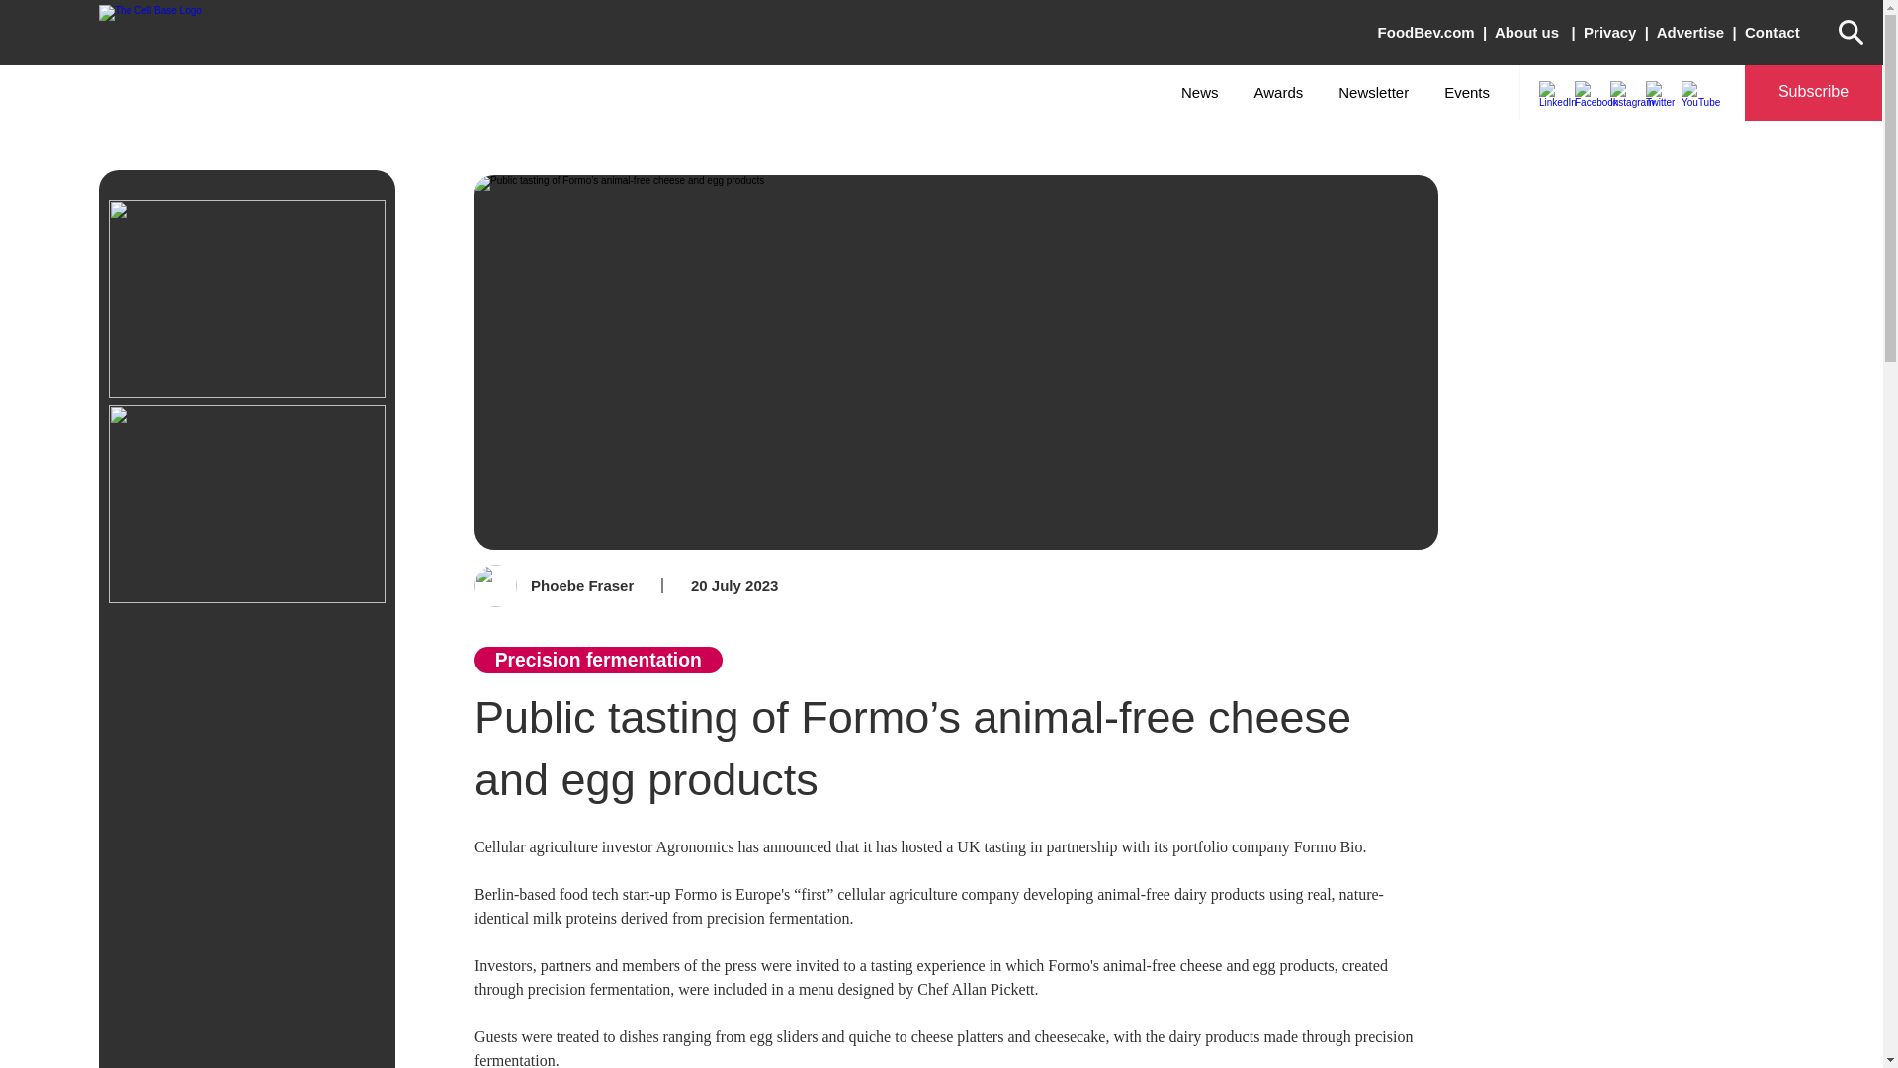 Image resolution: width=1898 pixels, height=1068 pixels. Describe the element at coordinates (1279, 93) in the screenshot. I see `Events` at that location.